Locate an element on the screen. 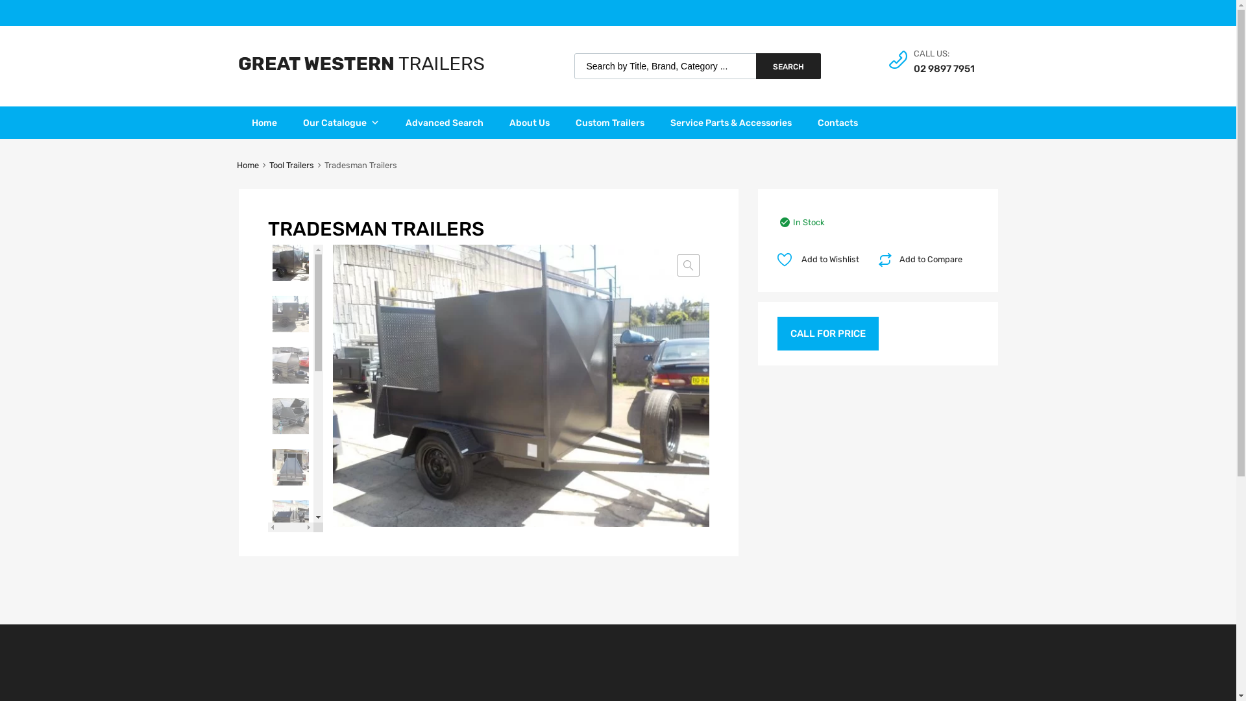  Custom Trailers is located at coordinates (609, 123).